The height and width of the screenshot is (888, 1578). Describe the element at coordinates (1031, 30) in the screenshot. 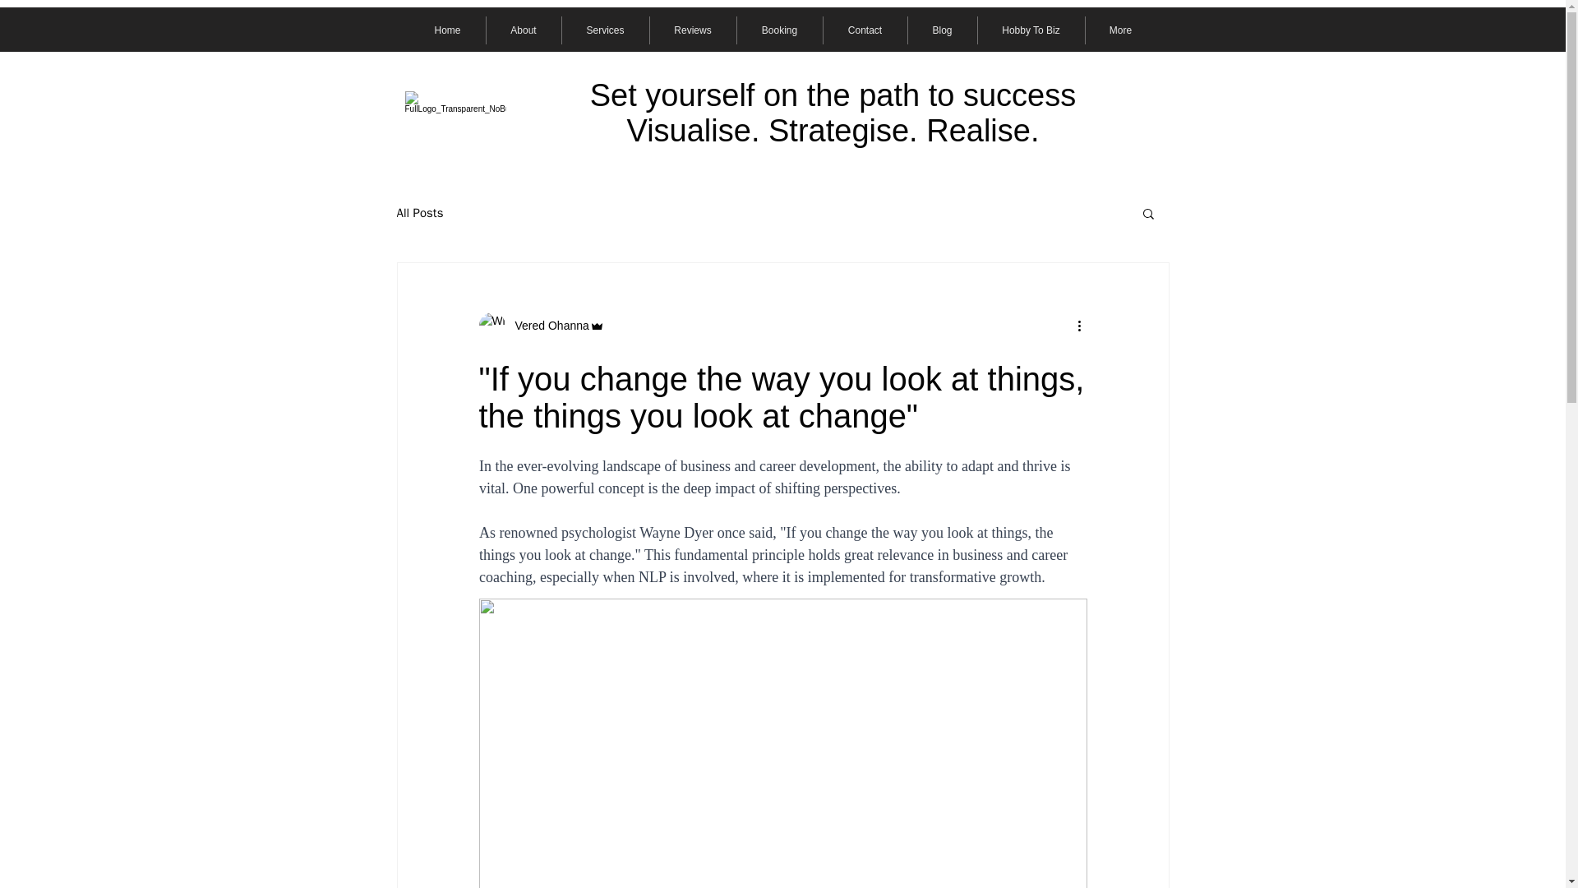

I see `Hobby To Biz` at that location.